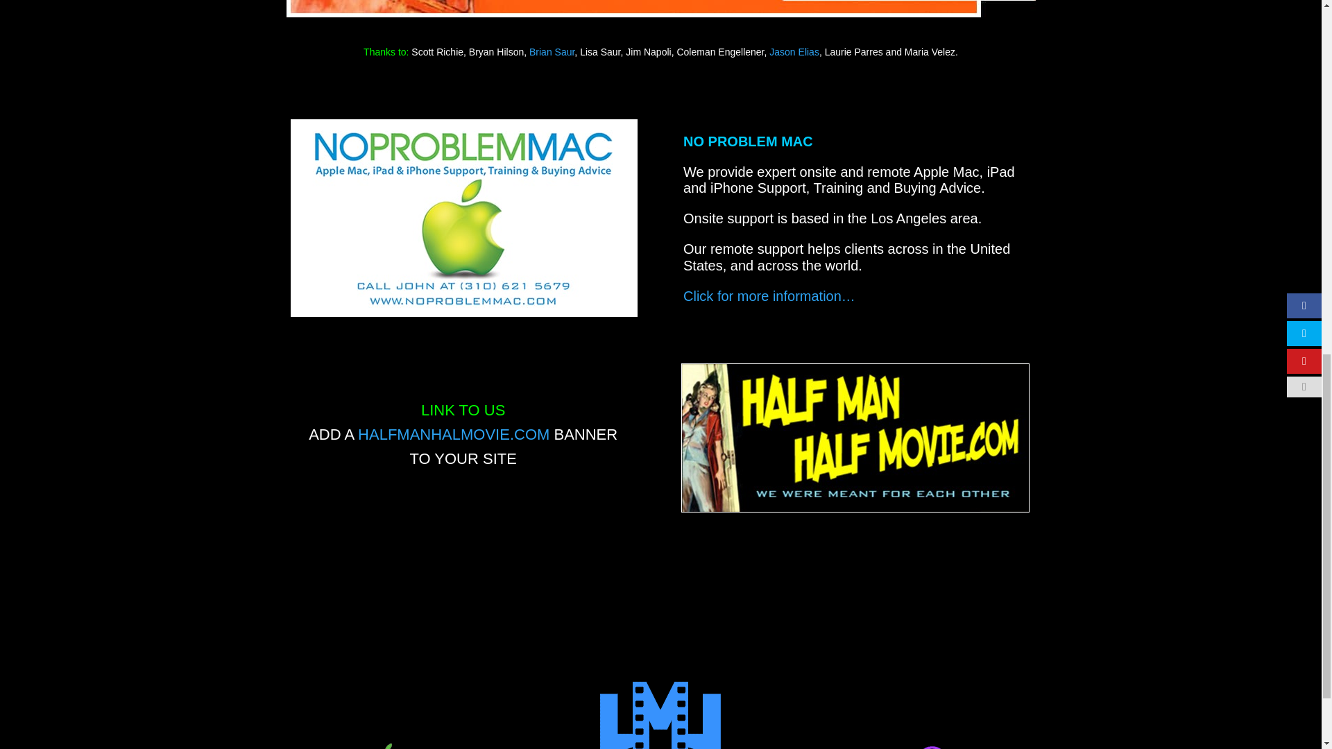 The height and width of the screenshot is (749, 1332). Describe the element at coordinates (769, 295) in the screenshot. I see `Click for more information...` at that location.